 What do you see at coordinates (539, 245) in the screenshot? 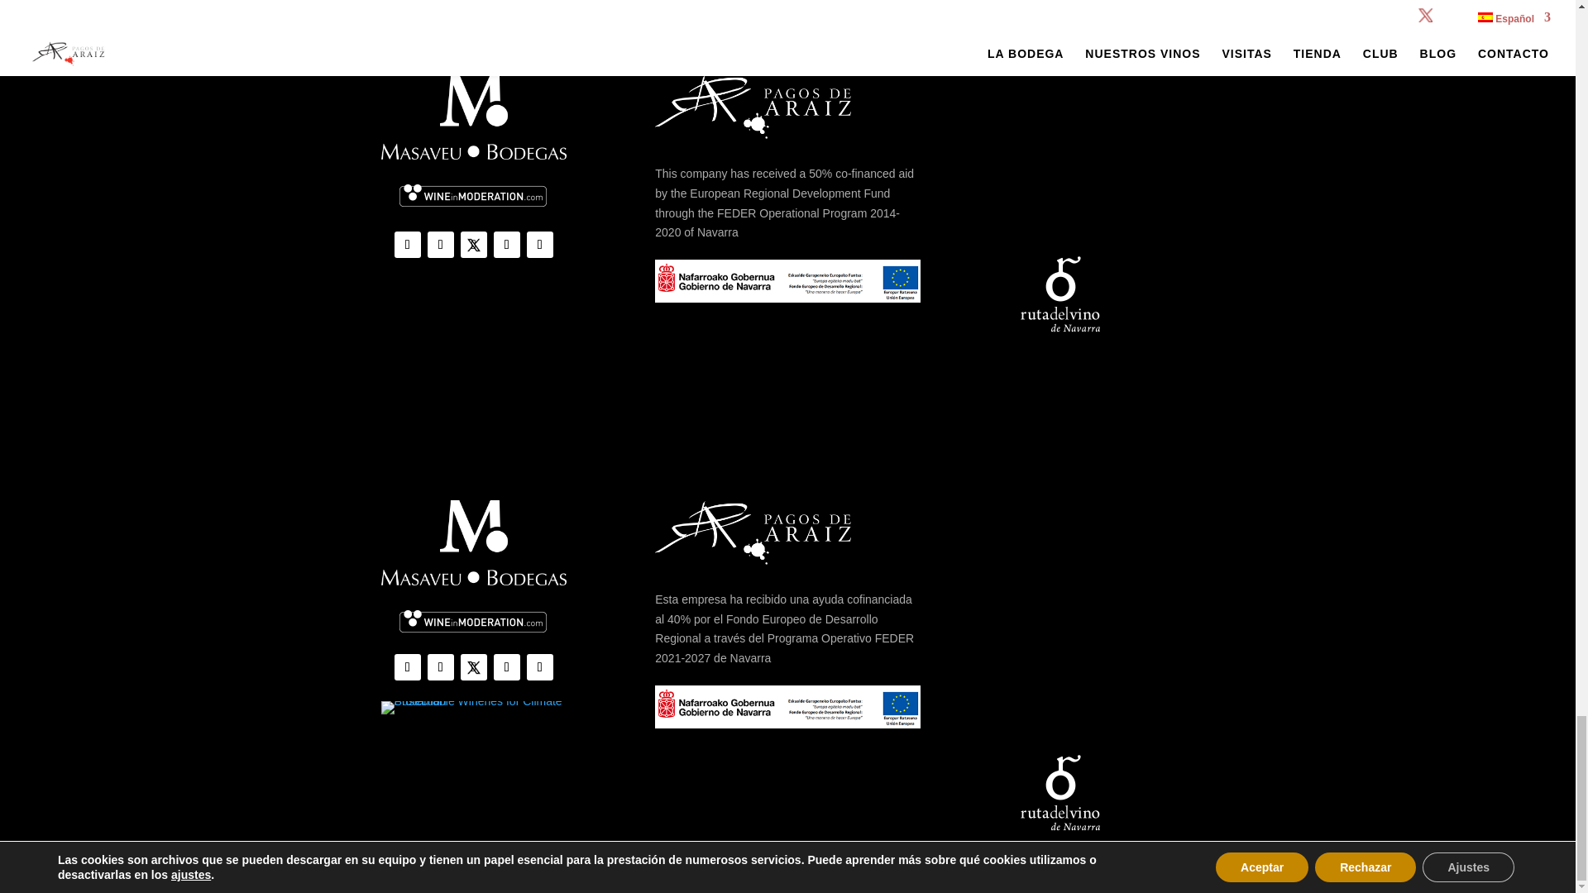
I see `Seguir en LinkedIn` at bounding box center [539, 245].